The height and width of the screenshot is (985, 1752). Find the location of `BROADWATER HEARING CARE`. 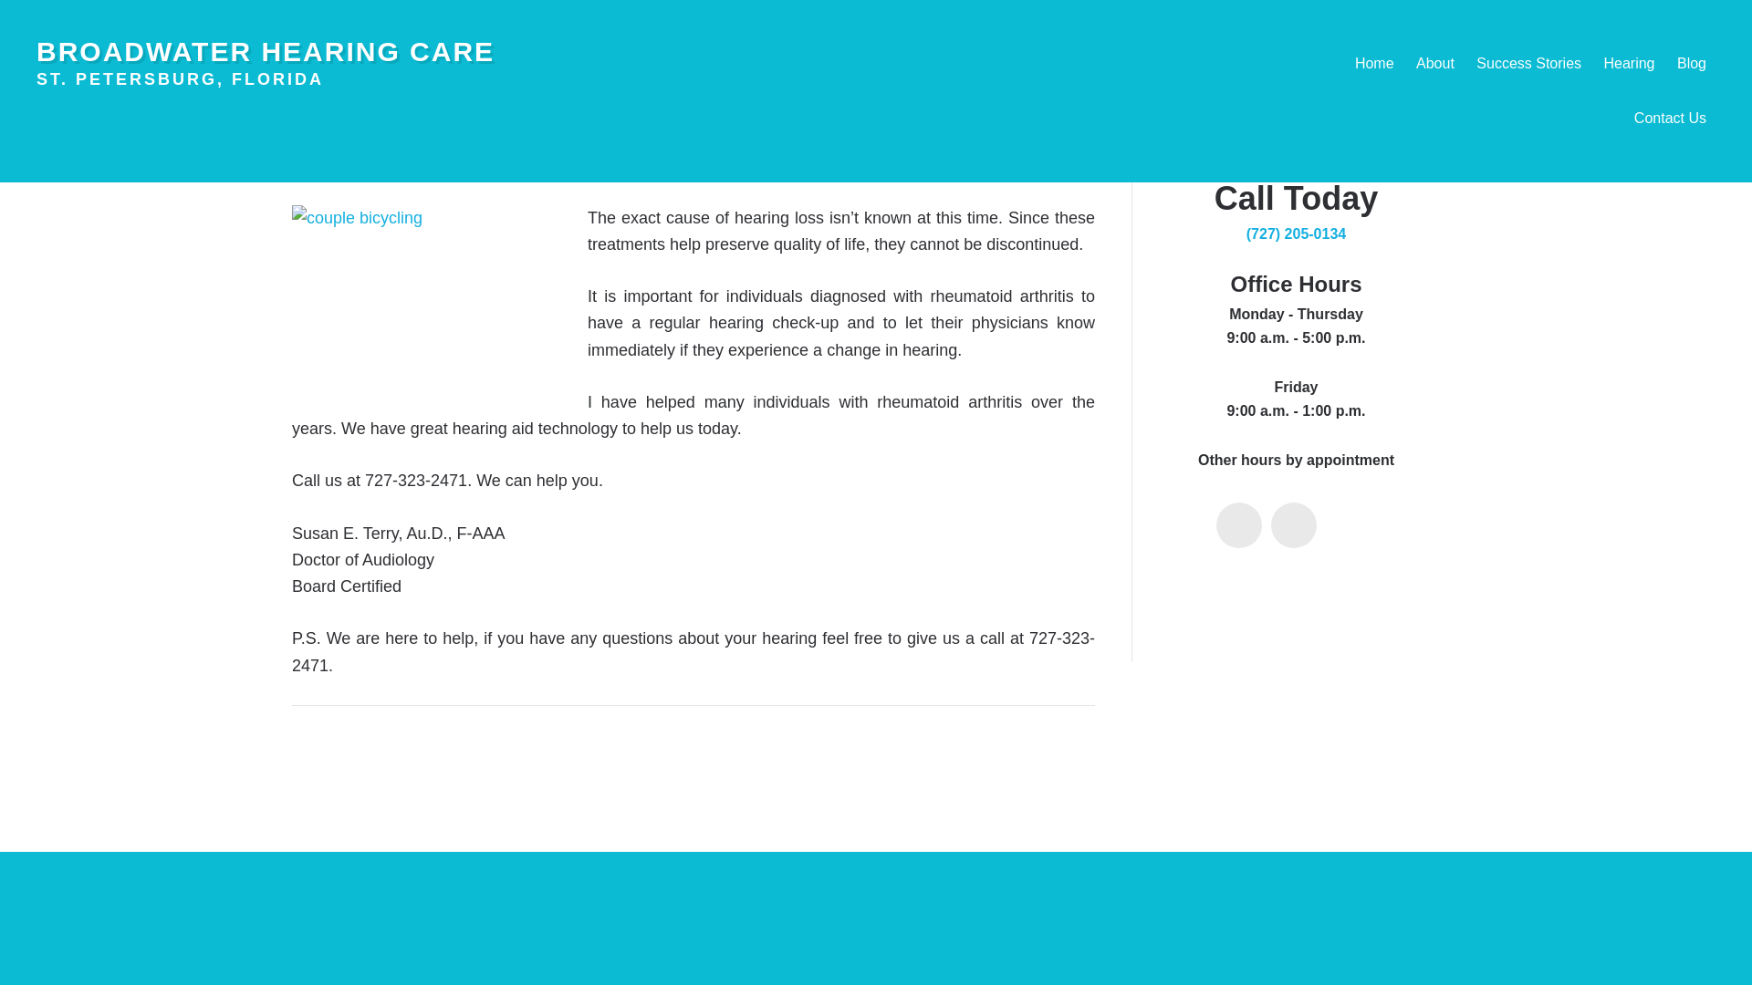

BROADWATER HEARING CARE is located at coordinates (265, 51).